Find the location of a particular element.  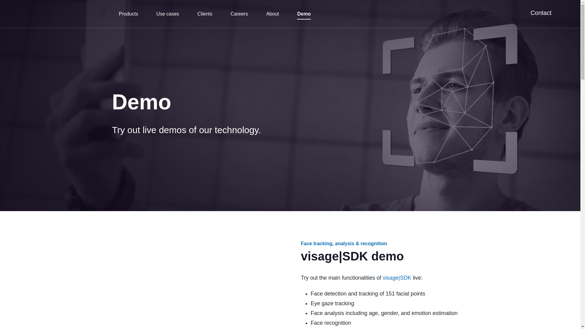

Clients is located at coordinates (205, 14).